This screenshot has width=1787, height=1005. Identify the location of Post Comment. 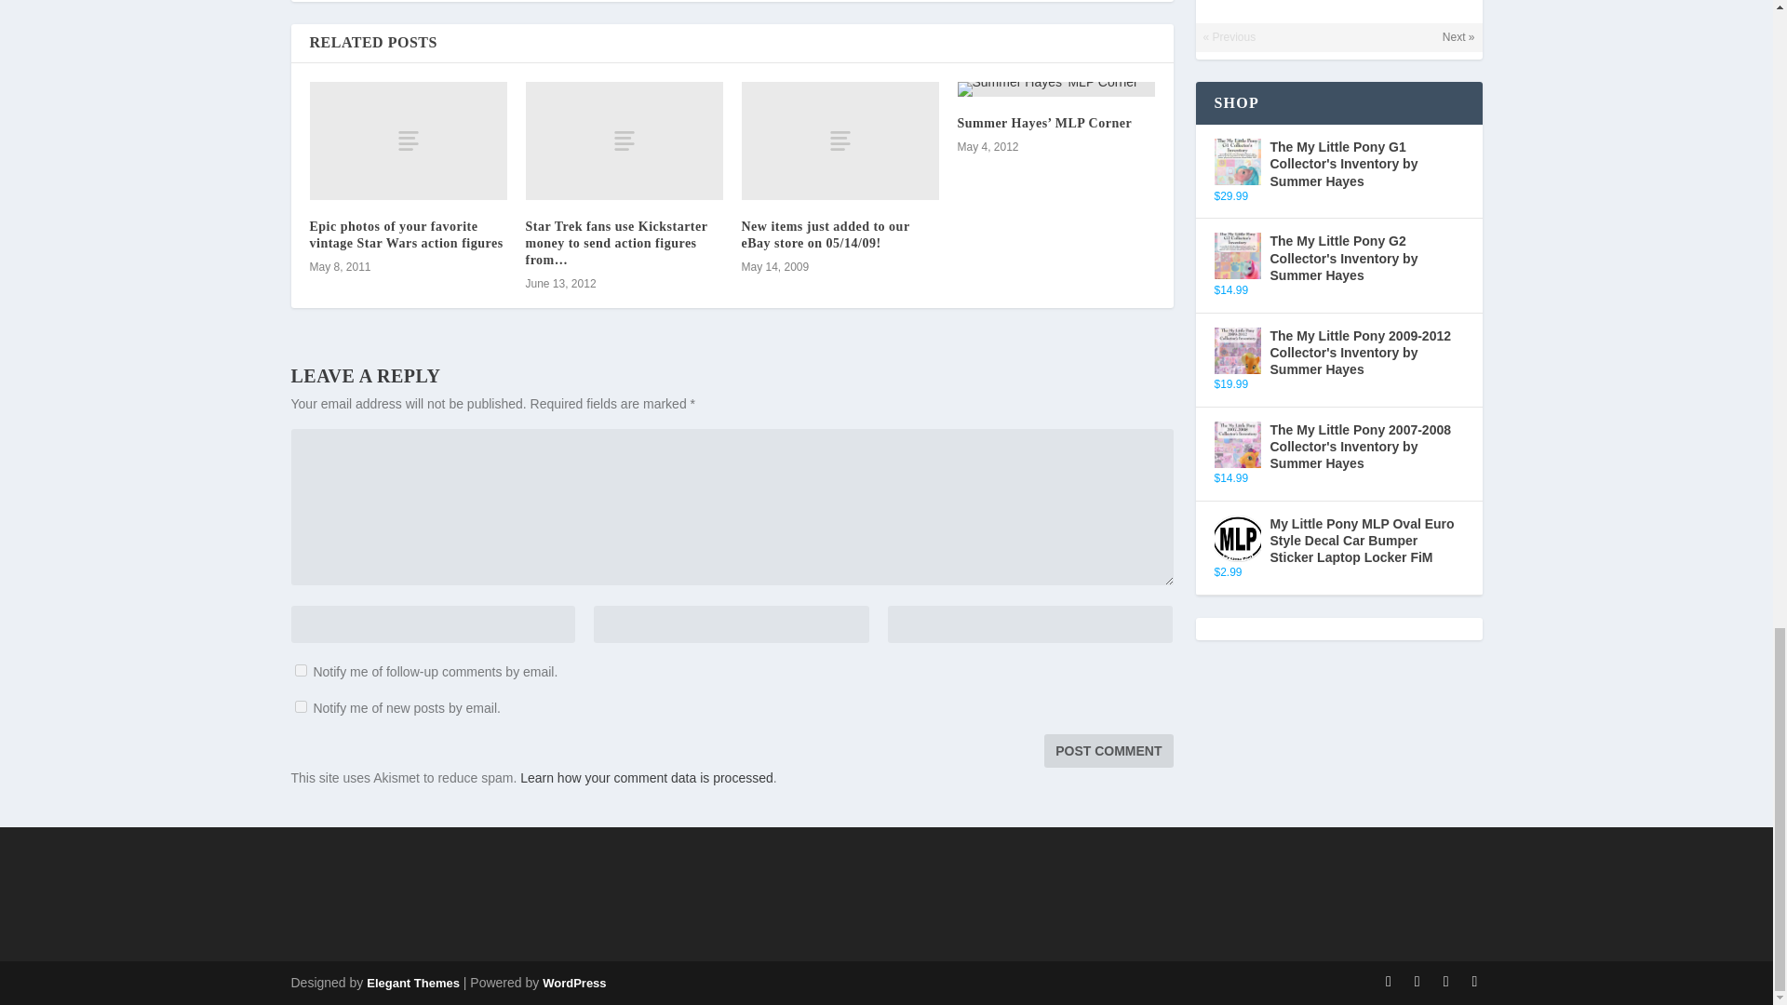
(1108, 751).